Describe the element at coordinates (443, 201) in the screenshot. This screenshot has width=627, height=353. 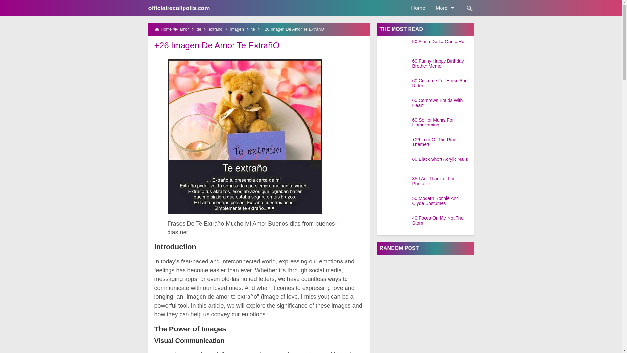
I see `50 Modern Bonnie And Clyde Costumes` at that location.